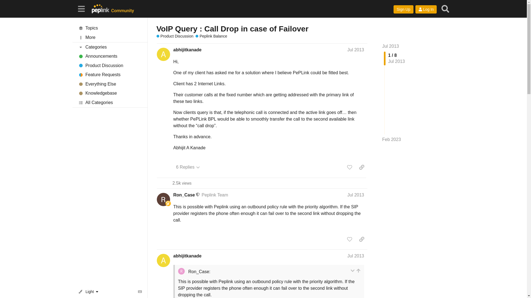 The image size is (531, 298). What do you see at coordinates (426, 9) in the screenshot?
I see `Log In` at bounding box center [426, 9].